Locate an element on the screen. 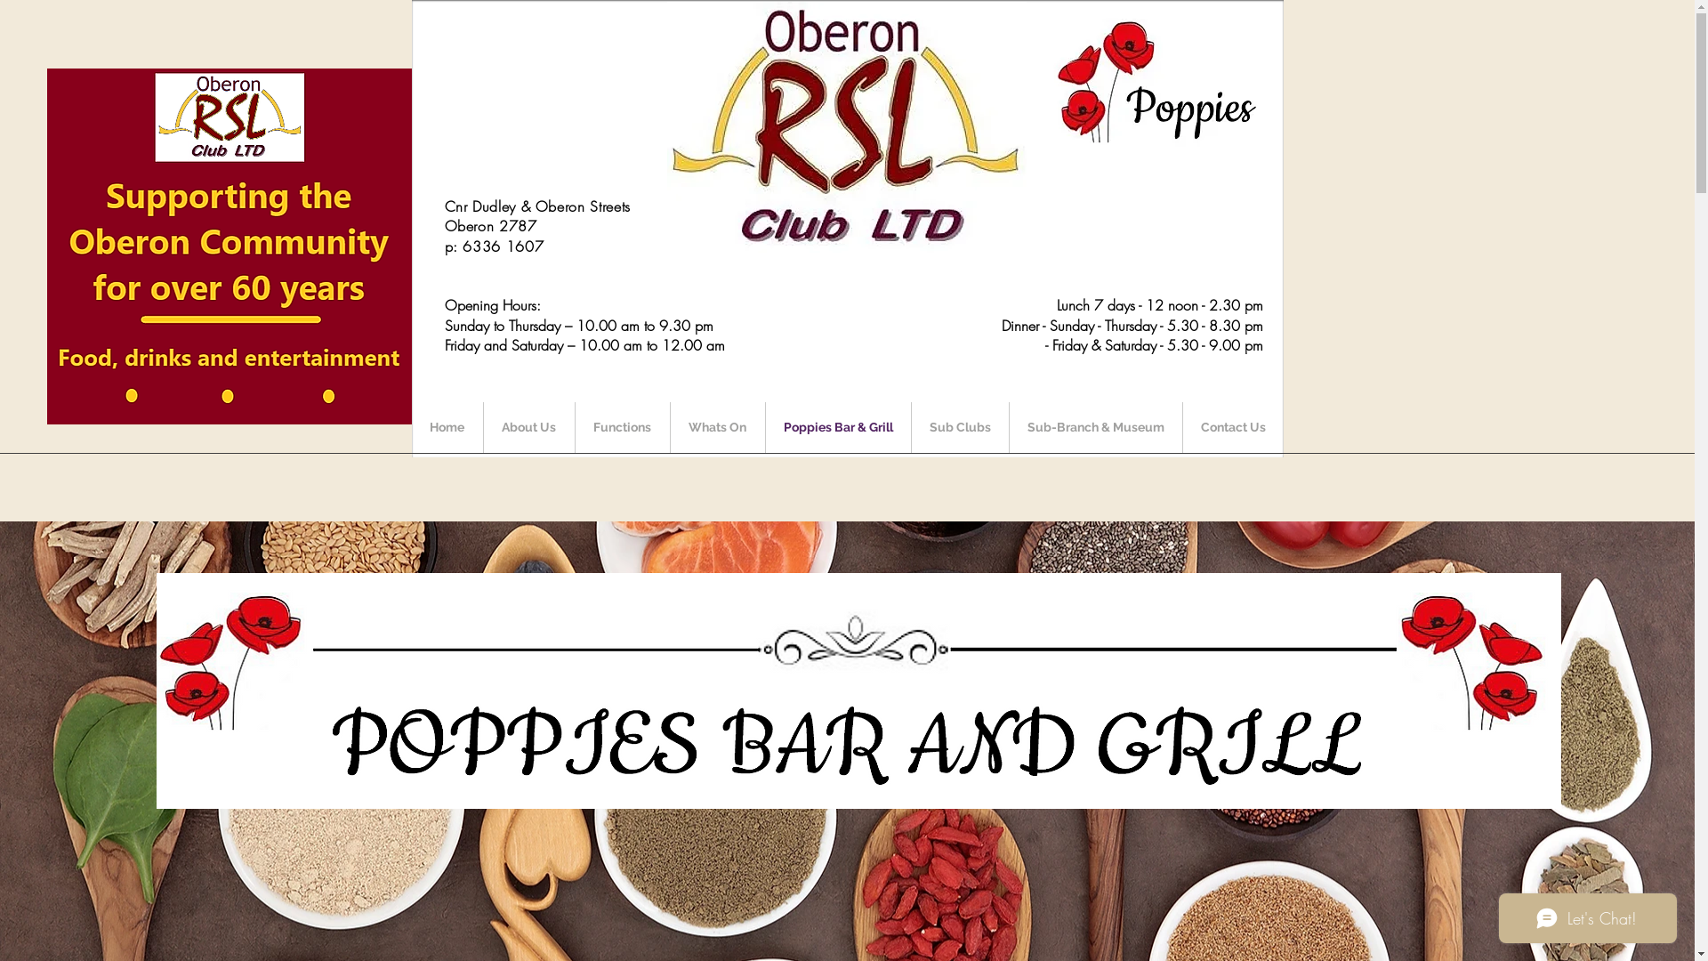 The height and width of the screenshot is (961, 1708). Contact Us is located at coordinates (1233, 427).